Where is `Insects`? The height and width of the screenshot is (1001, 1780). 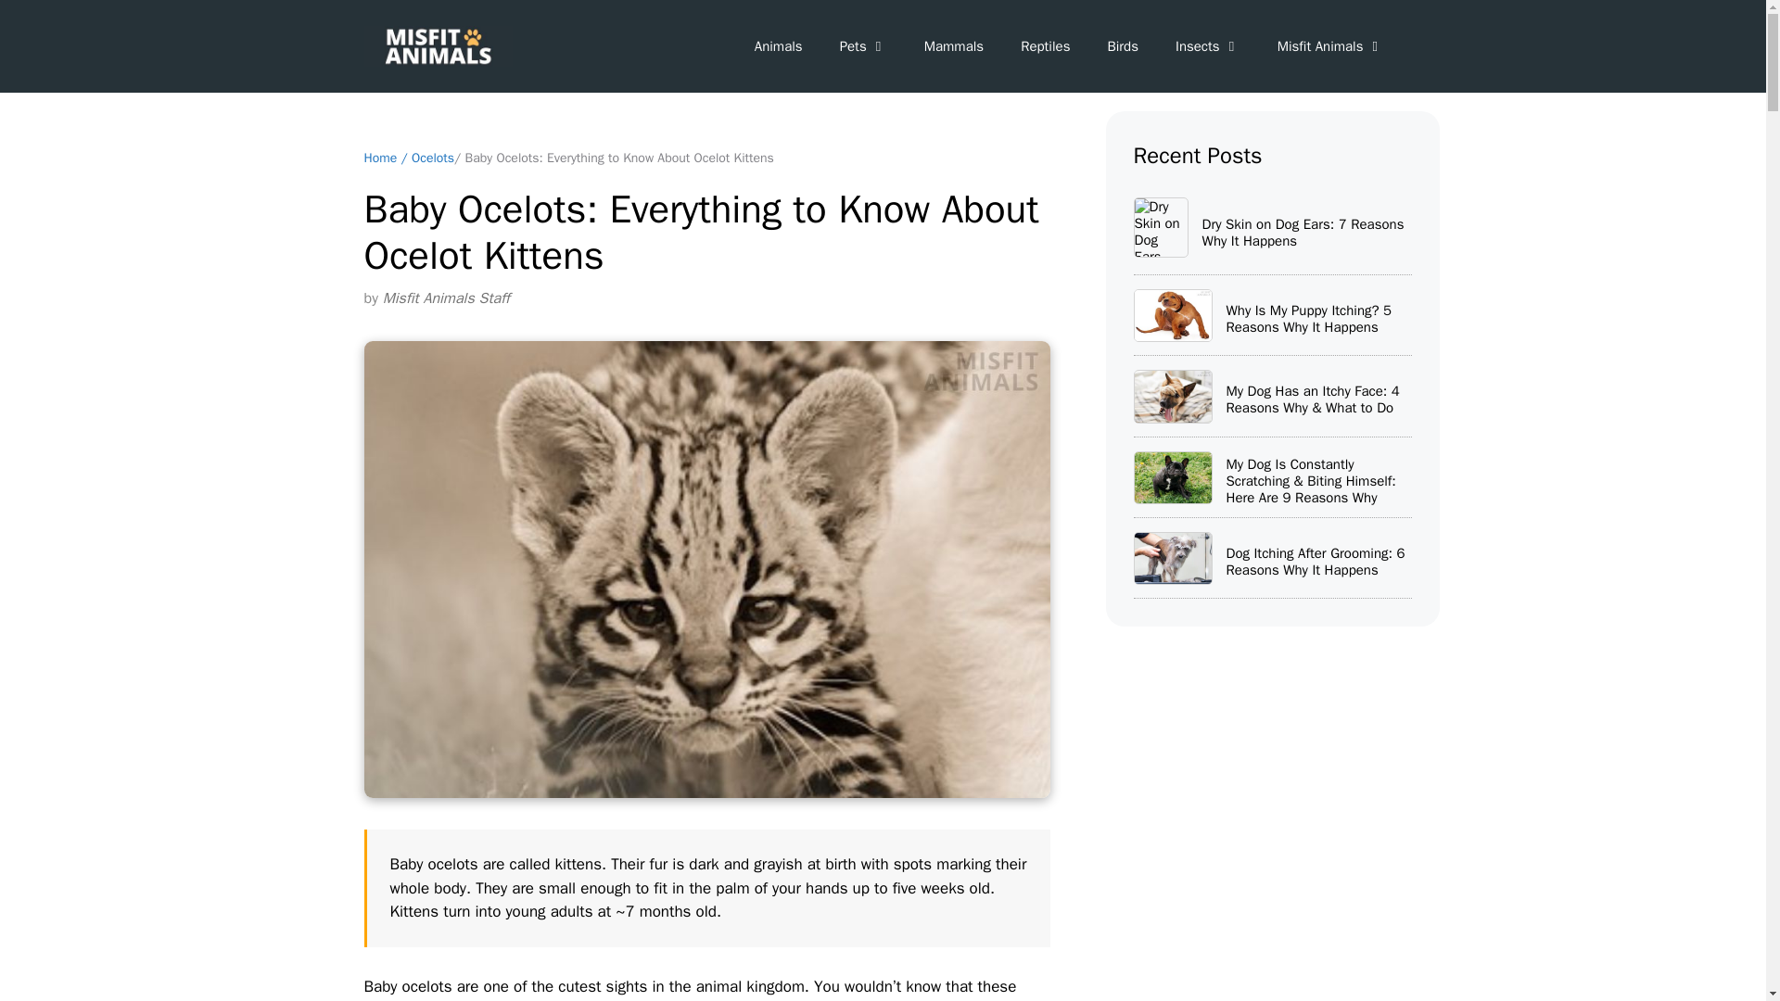 Insects is located at coordinates (1207, 46).